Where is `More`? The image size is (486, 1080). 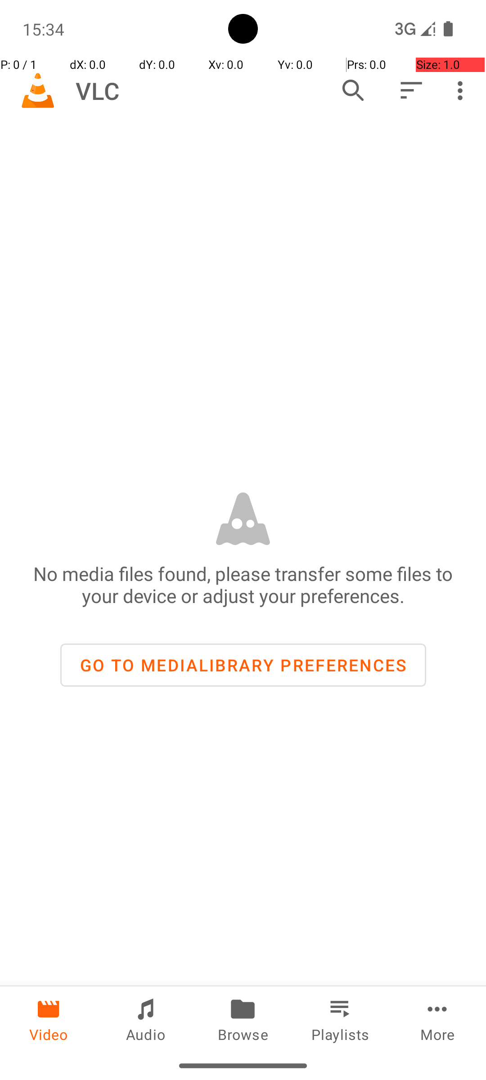
More is located at coordinates (437, 1019).